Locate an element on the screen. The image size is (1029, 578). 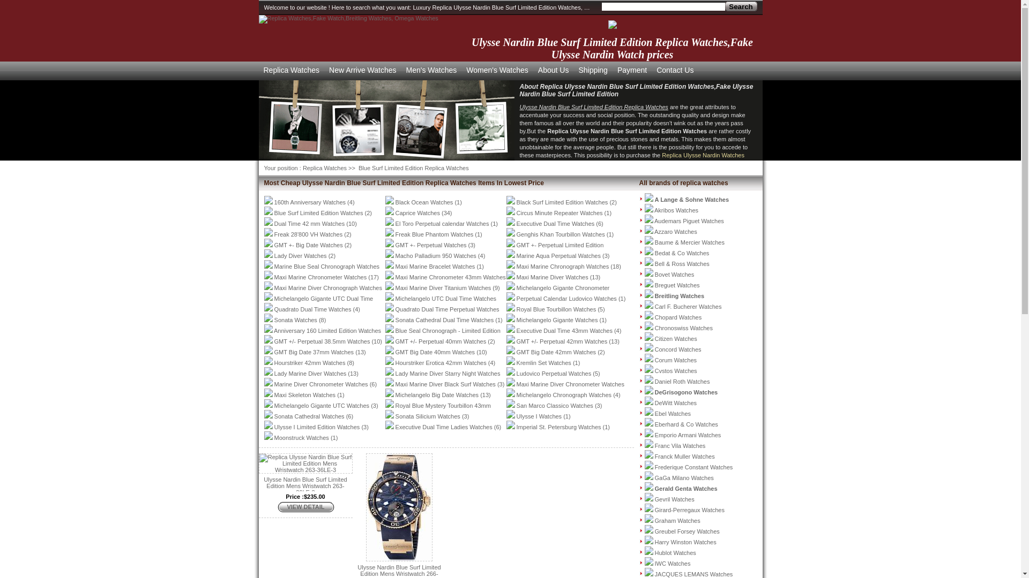
DeGrisogono Watches is located at coordinates (687, 392).